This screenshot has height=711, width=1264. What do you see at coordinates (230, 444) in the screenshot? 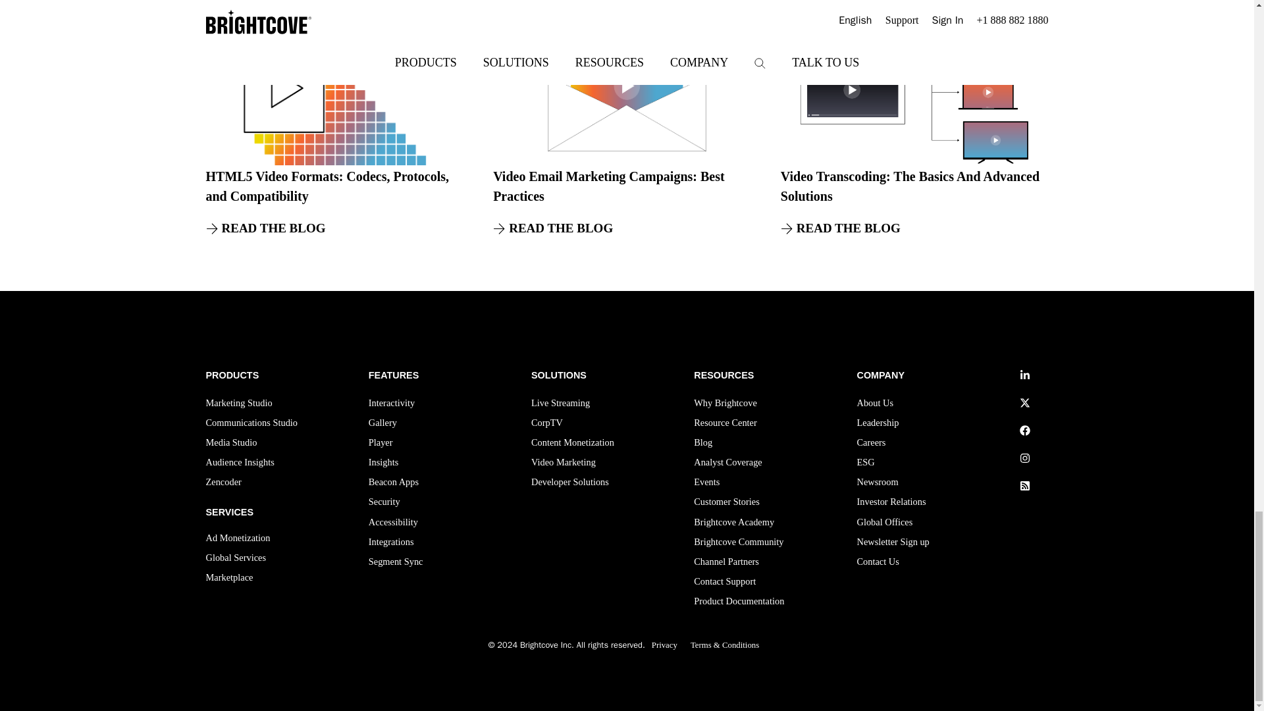
I see `Media Studio` at bounding box center [230, 444].